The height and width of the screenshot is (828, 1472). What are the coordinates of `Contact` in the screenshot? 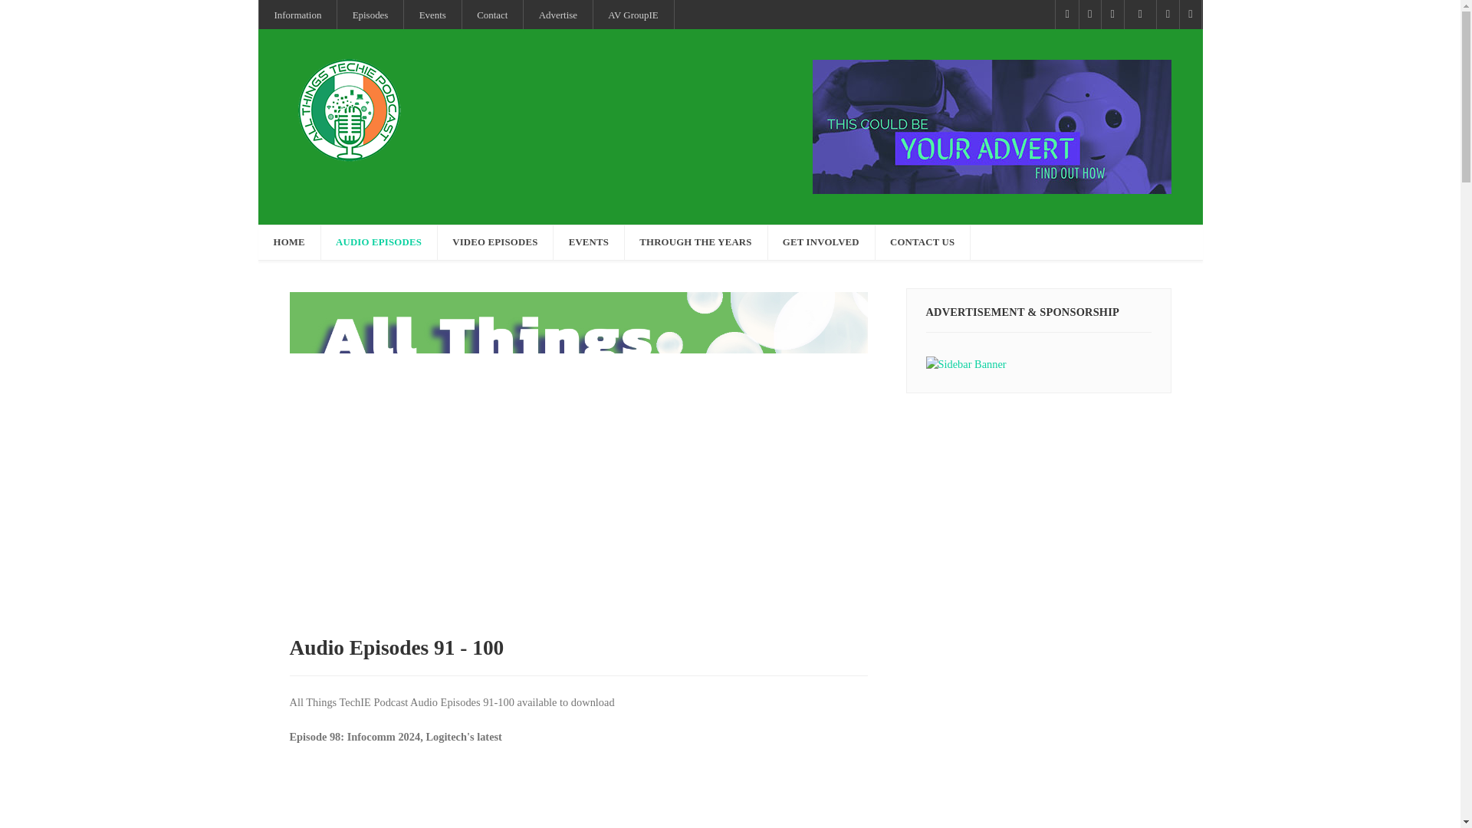 It's located at (492, 14).